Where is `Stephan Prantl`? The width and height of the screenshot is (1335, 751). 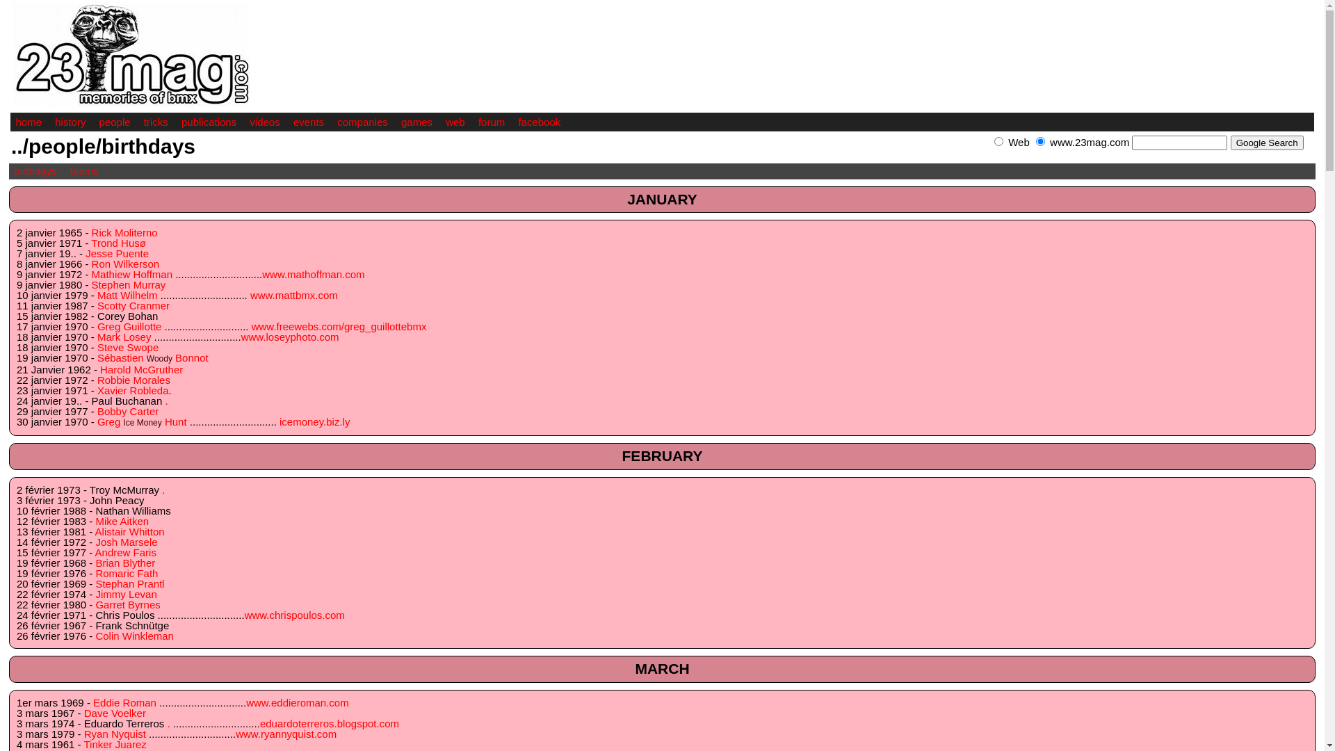
Stephan Prantl is located at coordinates (129, 584).